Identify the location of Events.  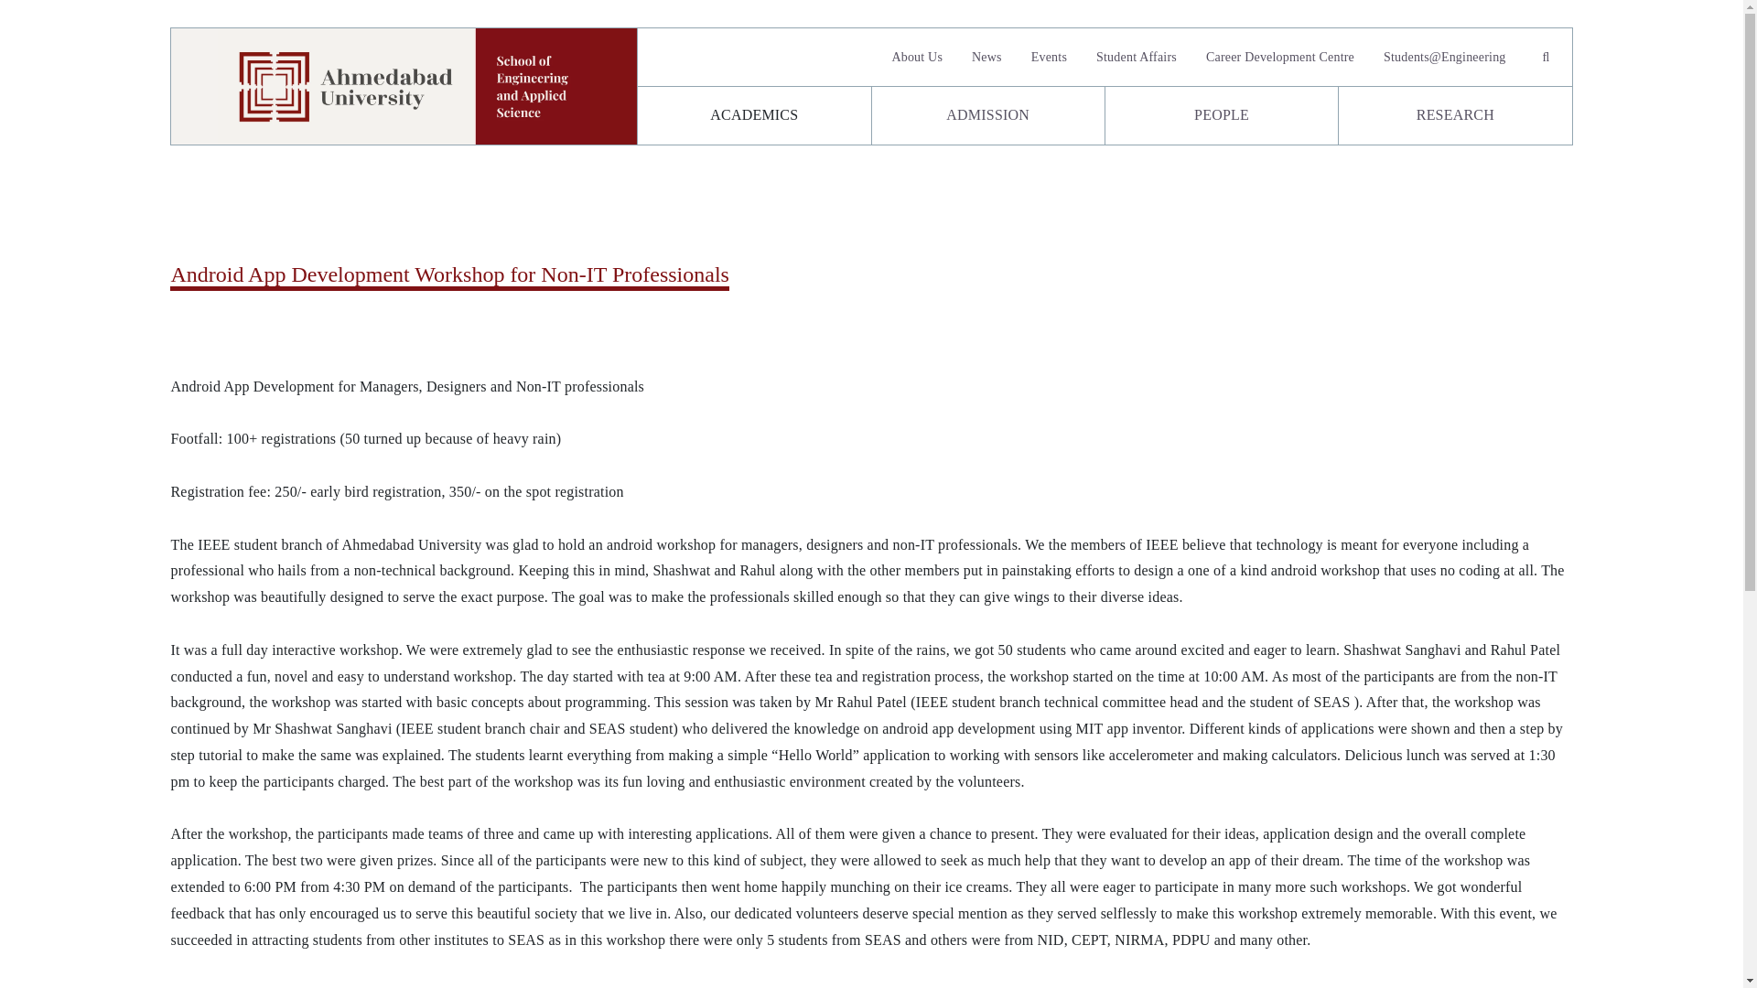
(1049, 57).